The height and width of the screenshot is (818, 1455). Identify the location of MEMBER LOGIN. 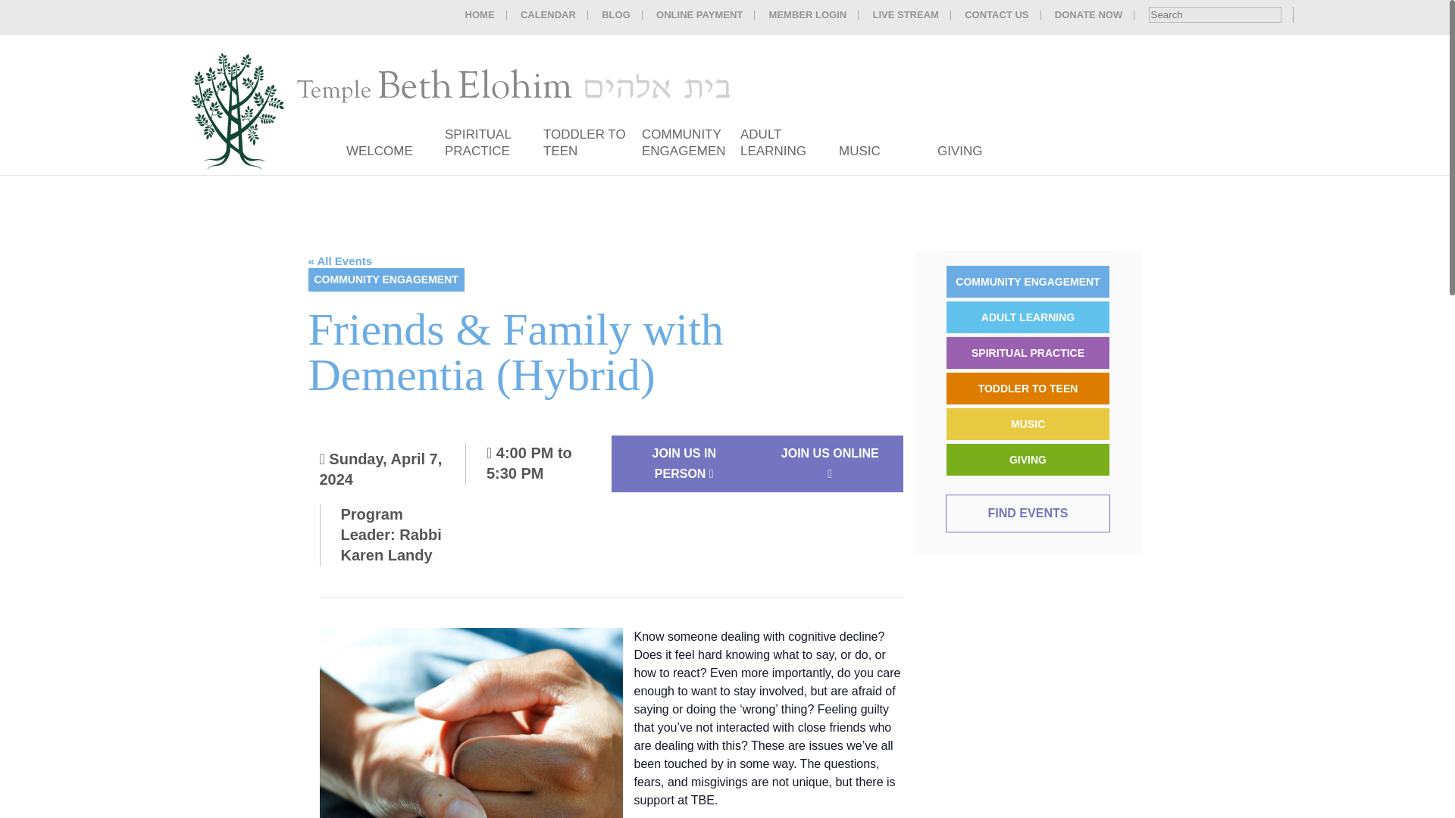
(808, 15).